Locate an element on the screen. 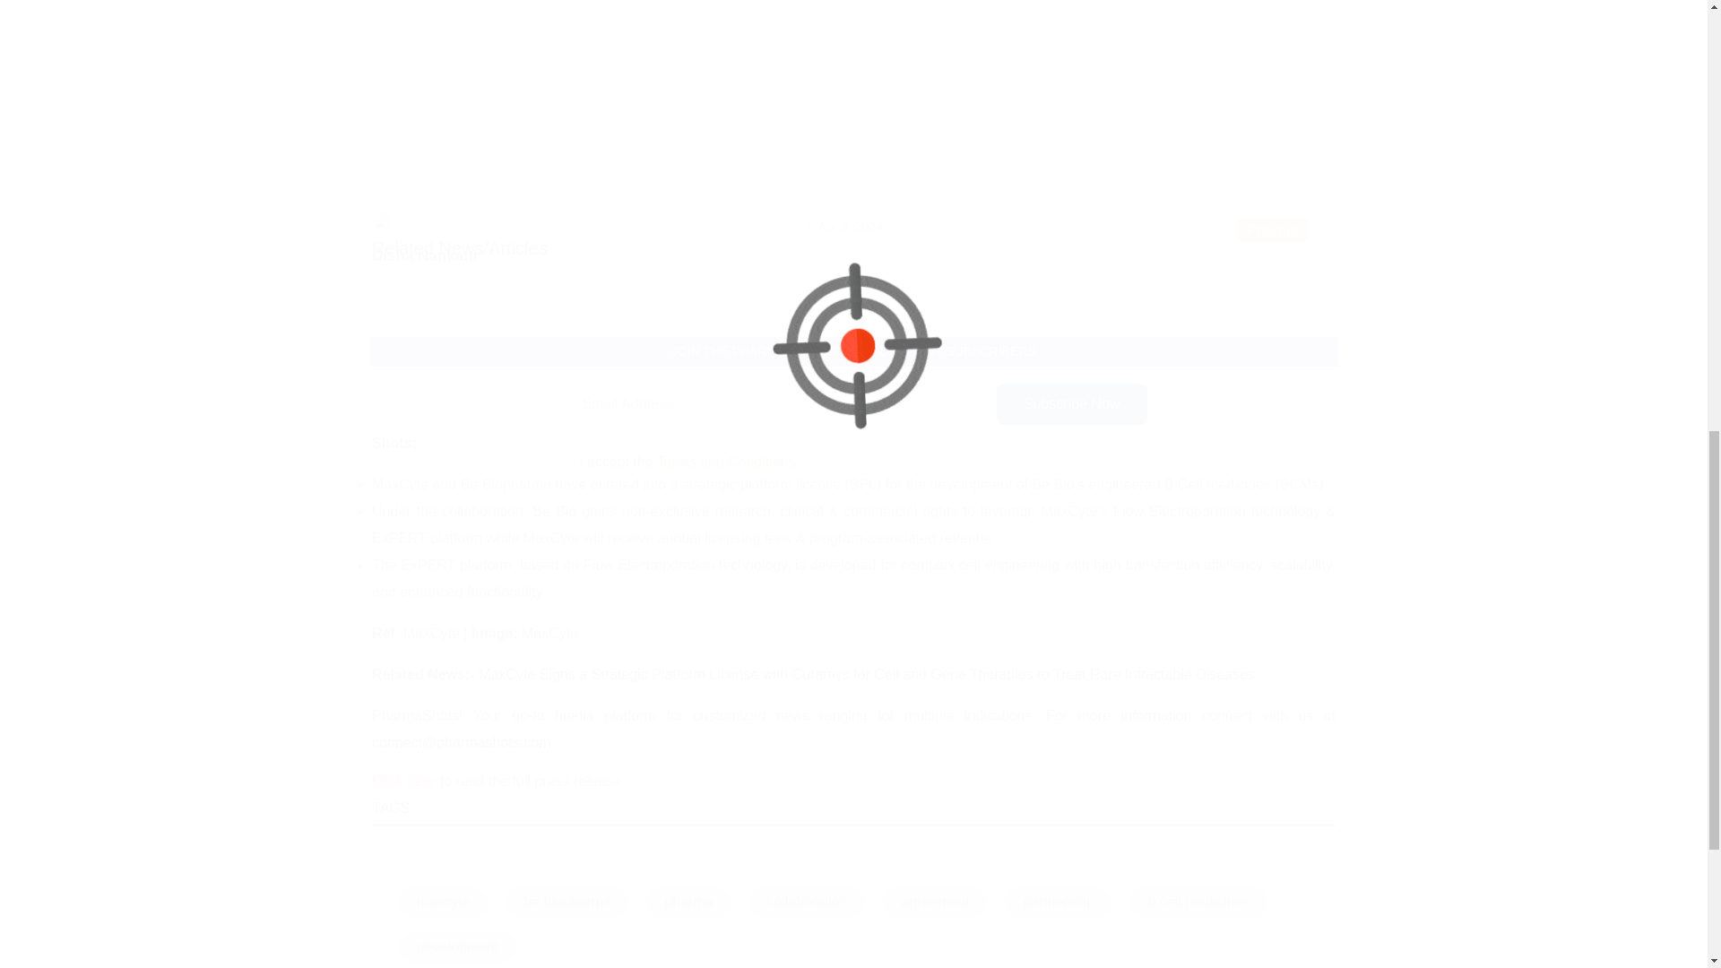  Click here is located at coordinates (403, 781).